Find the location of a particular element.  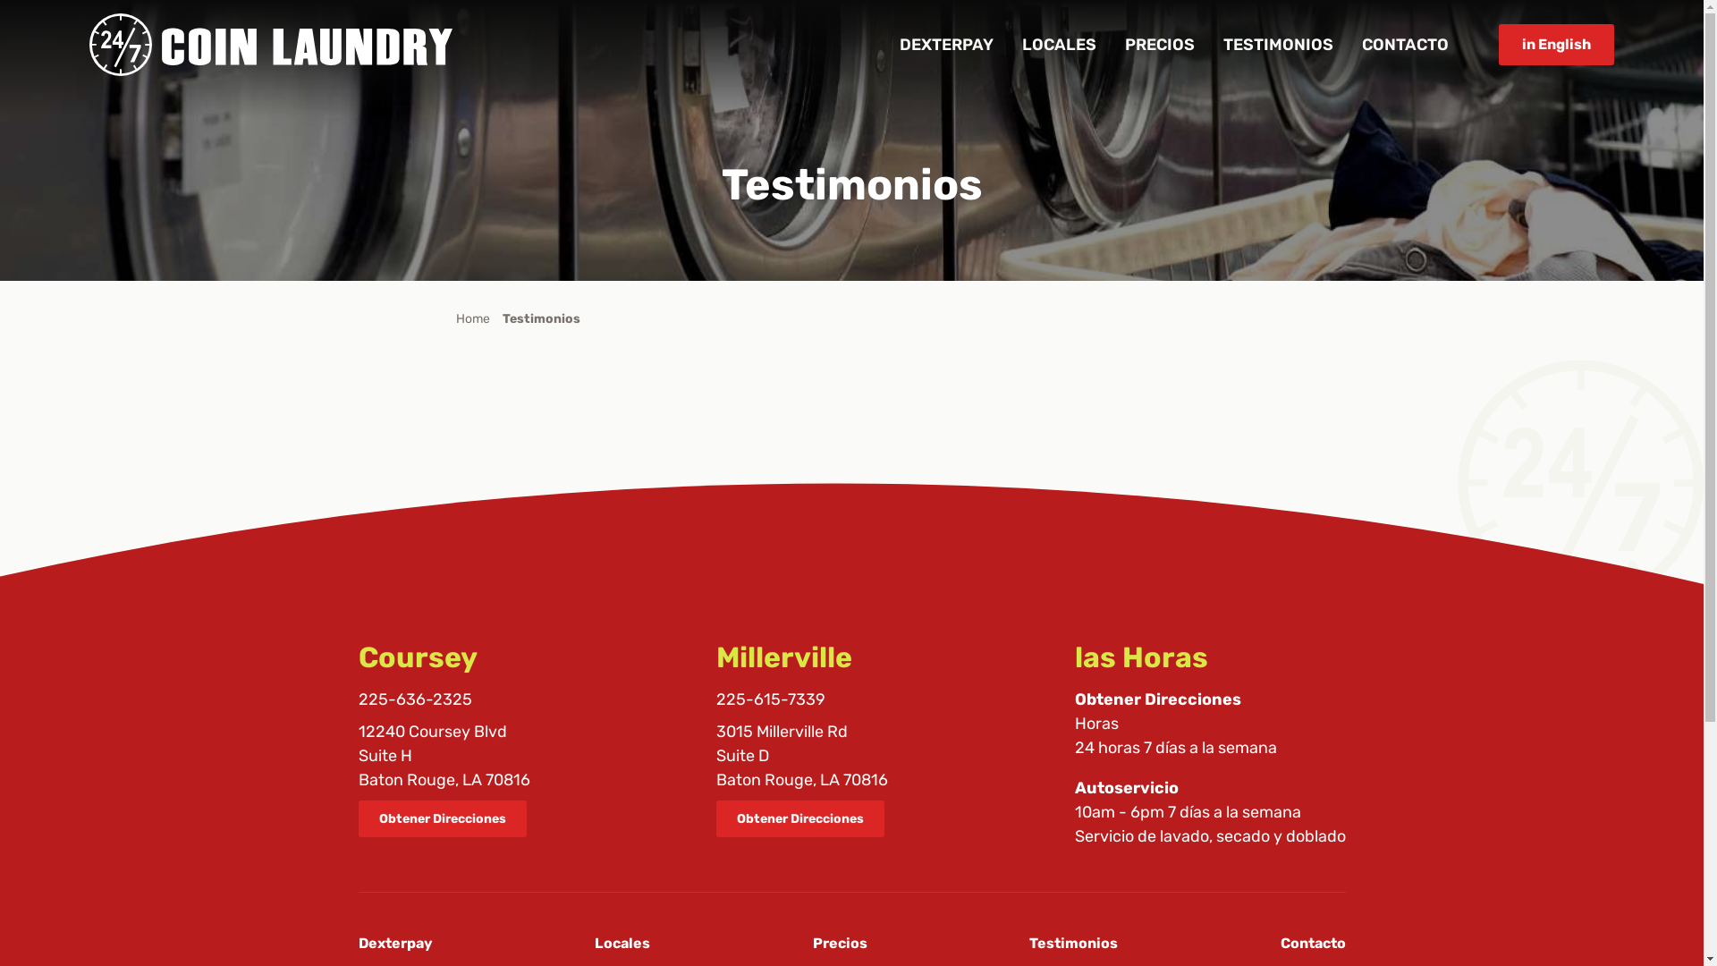

in English is located at coordinates (1556, 45).